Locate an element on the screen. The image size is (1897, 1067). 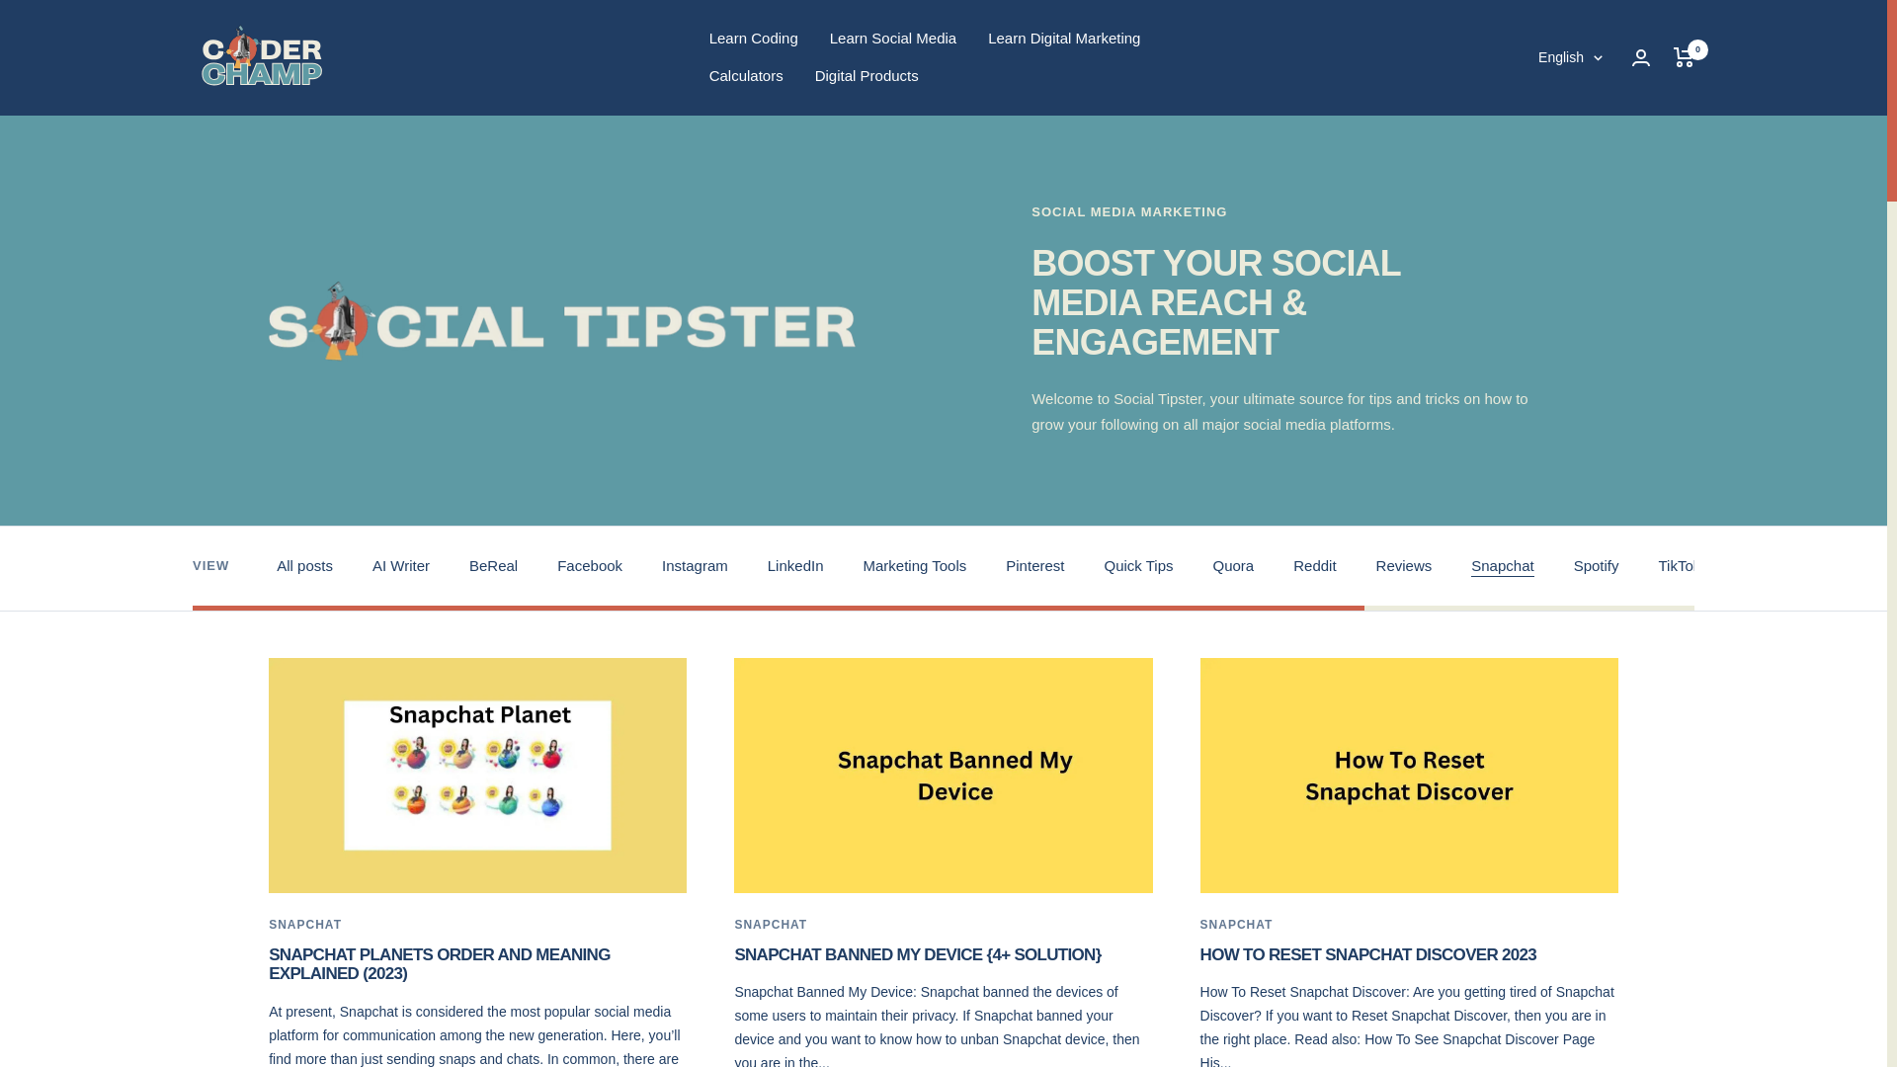
Quick Tips is located at coordinates (1138, 566).